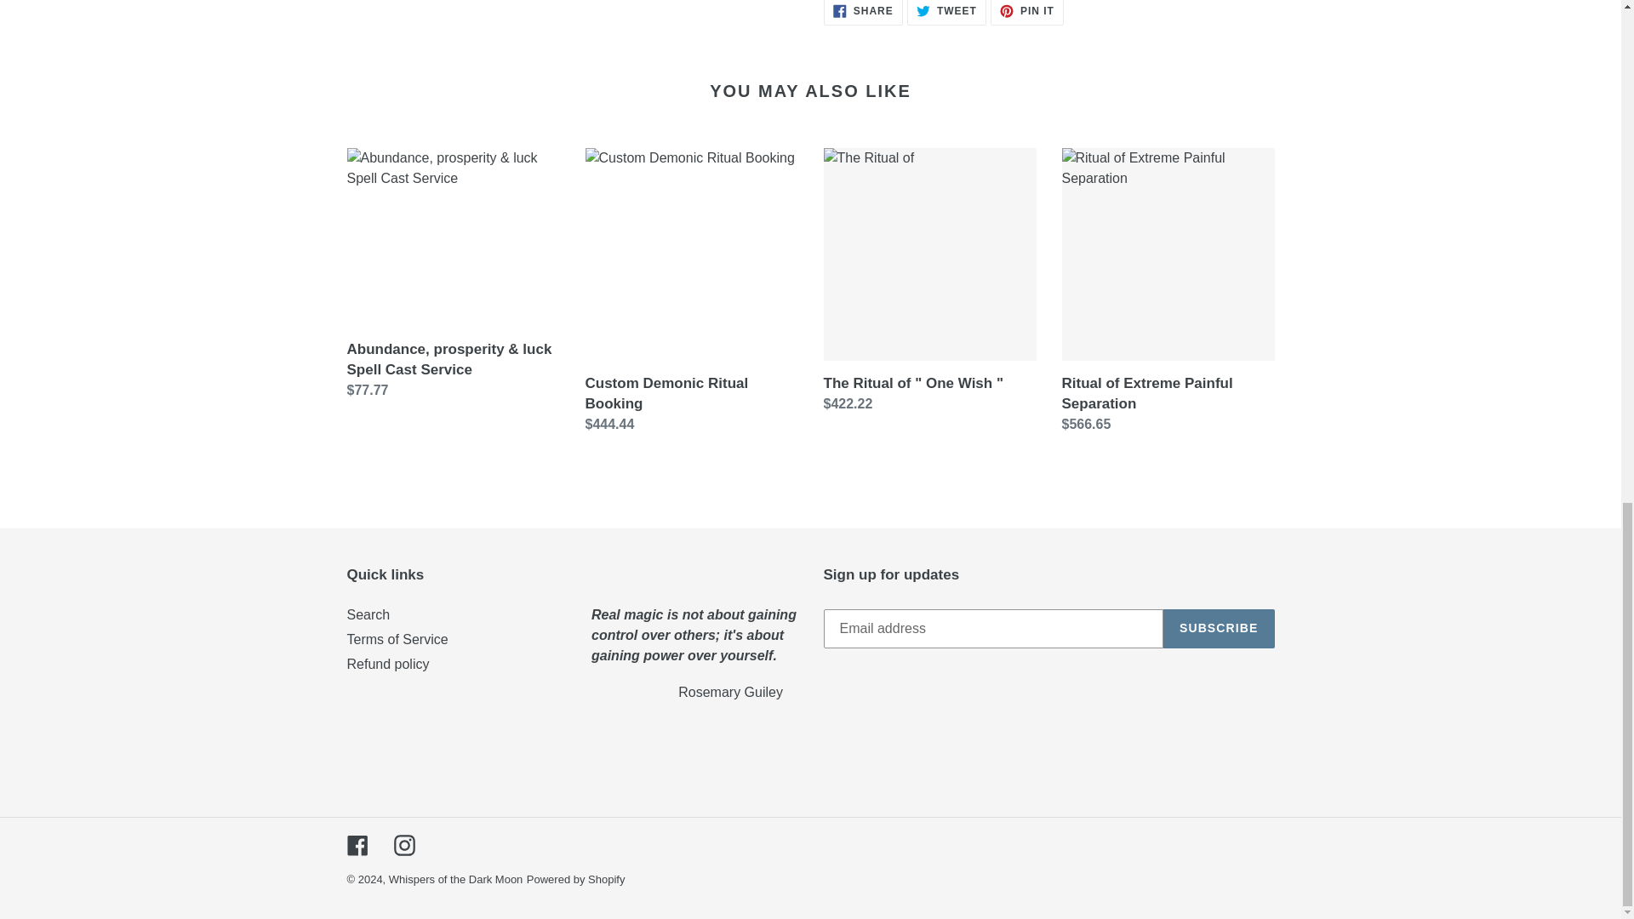 The width and height of the screenshot is (1634, 919). I want to click on Facebook, so click(388, 664).